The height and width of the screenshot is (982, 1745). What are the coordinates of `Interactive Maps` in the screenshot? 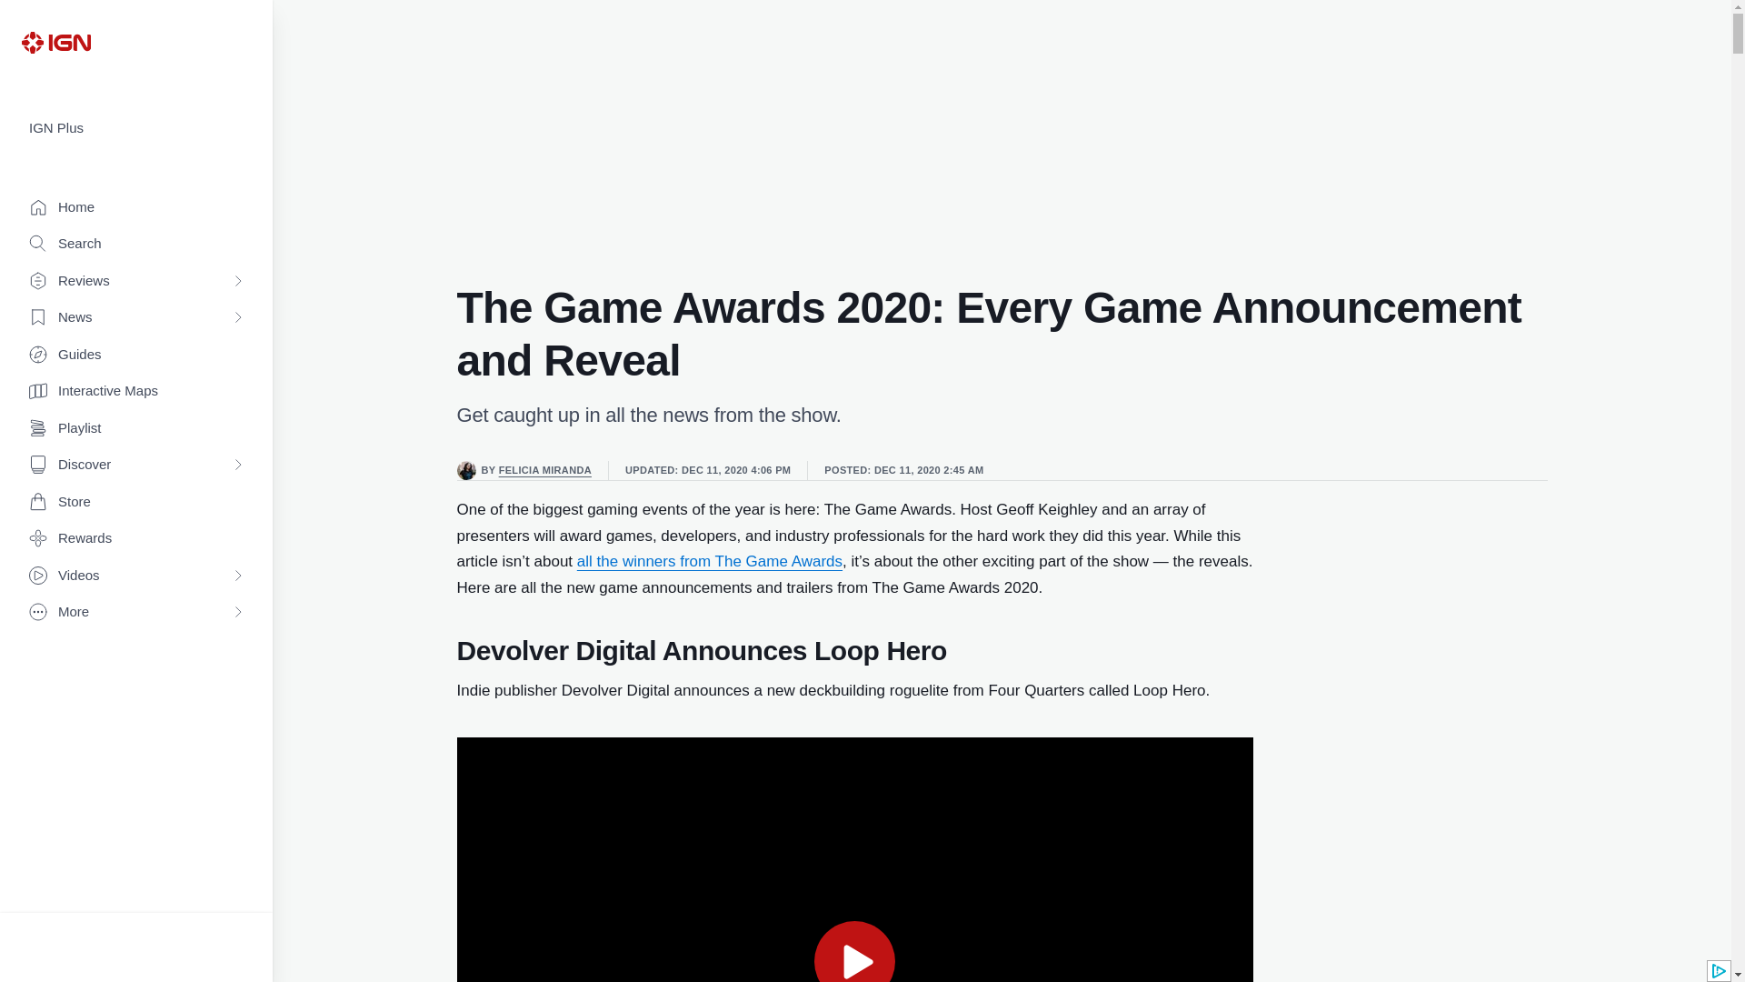 It's located at (136, 391).